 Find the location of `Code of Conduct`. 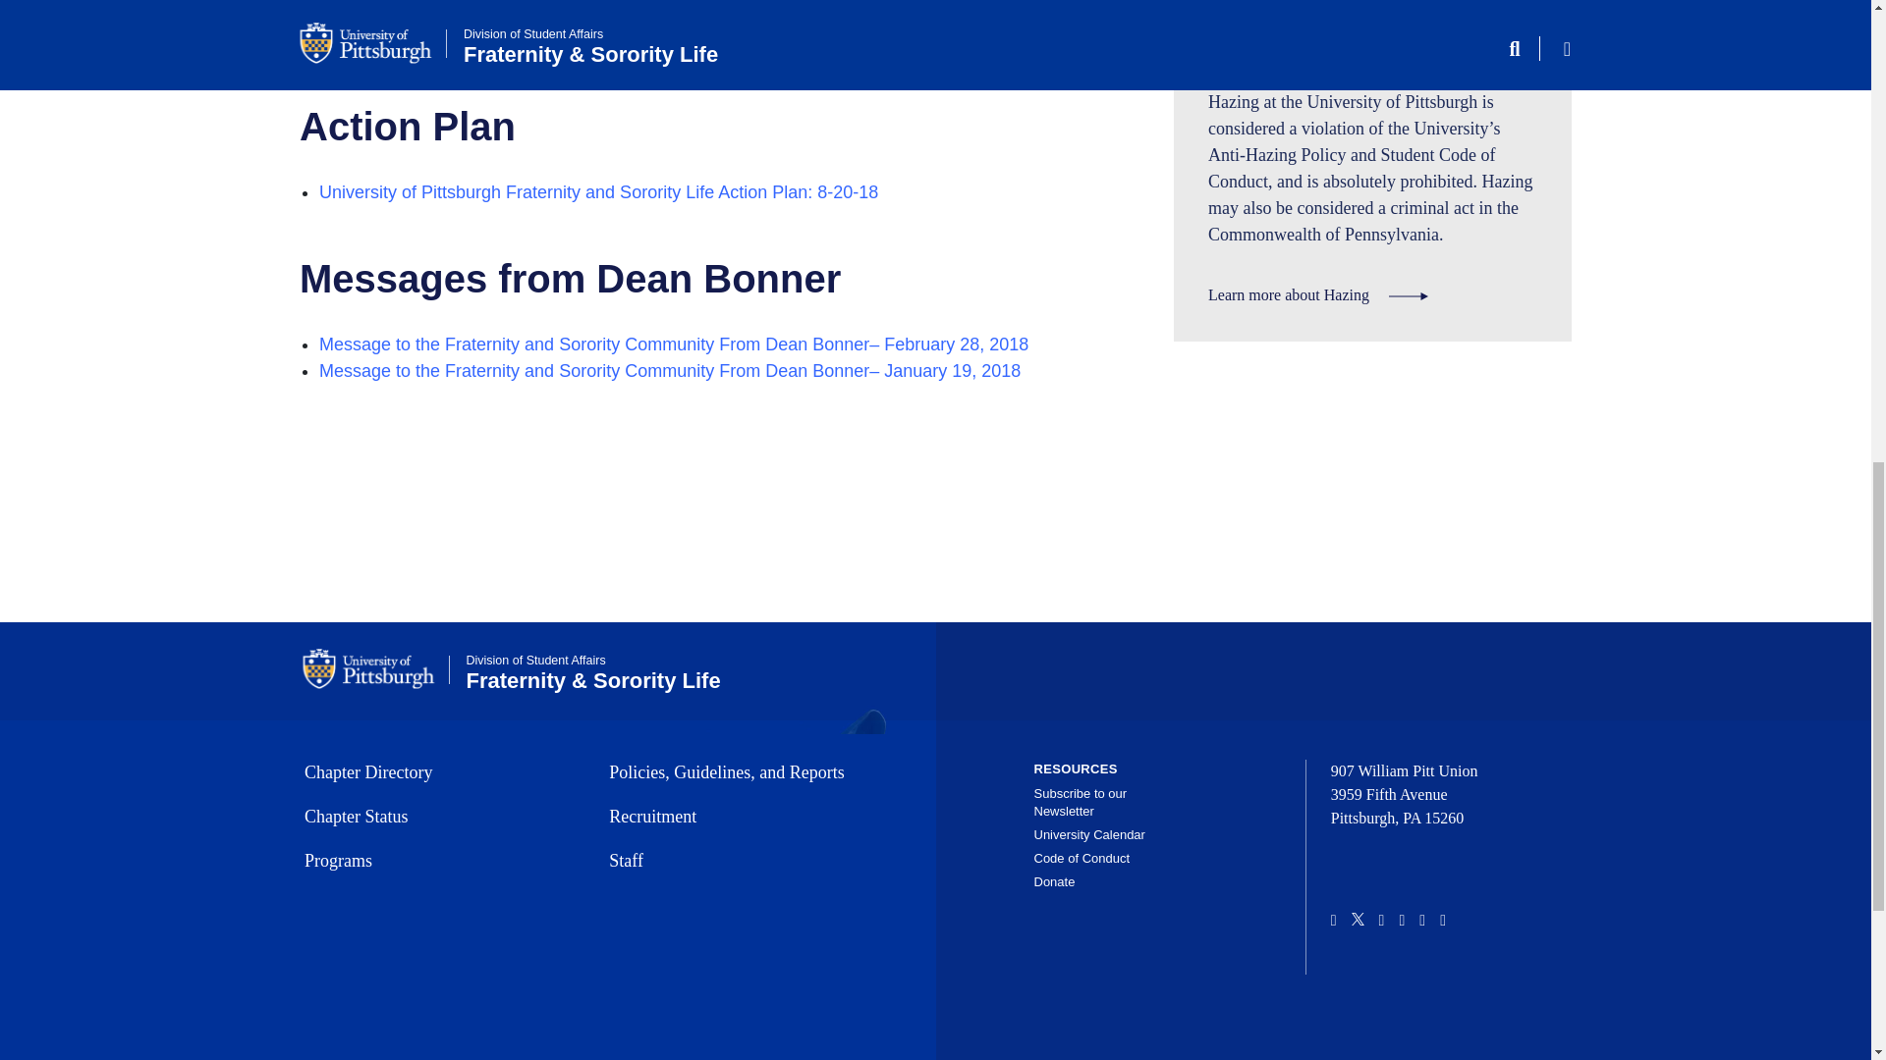

Code of Conduct is located at coordinates (1082, 858).